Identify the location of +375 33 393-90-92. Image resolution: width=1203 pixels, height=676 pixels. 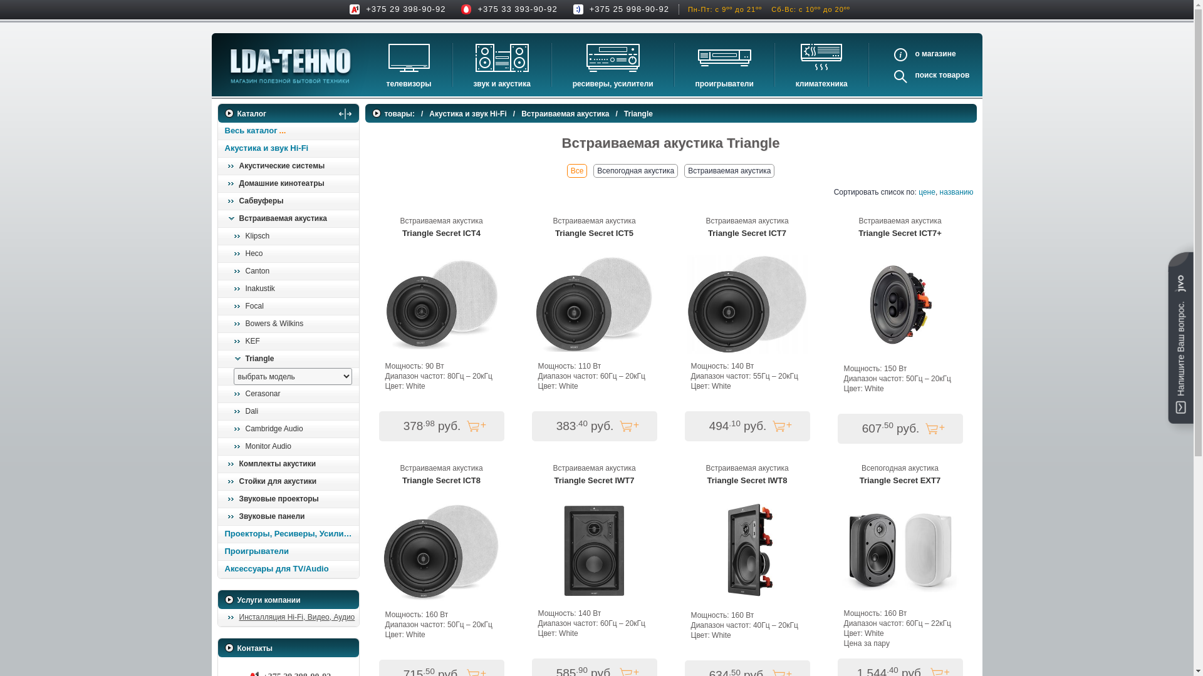
(522, 9).